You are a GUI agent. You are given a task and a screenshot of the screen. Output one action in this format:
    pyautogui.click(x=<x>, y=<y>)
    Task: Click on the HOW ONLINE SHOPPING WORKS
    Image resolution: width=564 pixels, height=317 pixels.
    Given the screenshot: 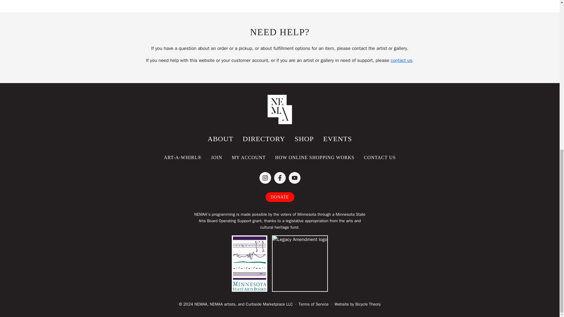 What is the action you would take?
    pyautogui.click(x=315, y=157)
    